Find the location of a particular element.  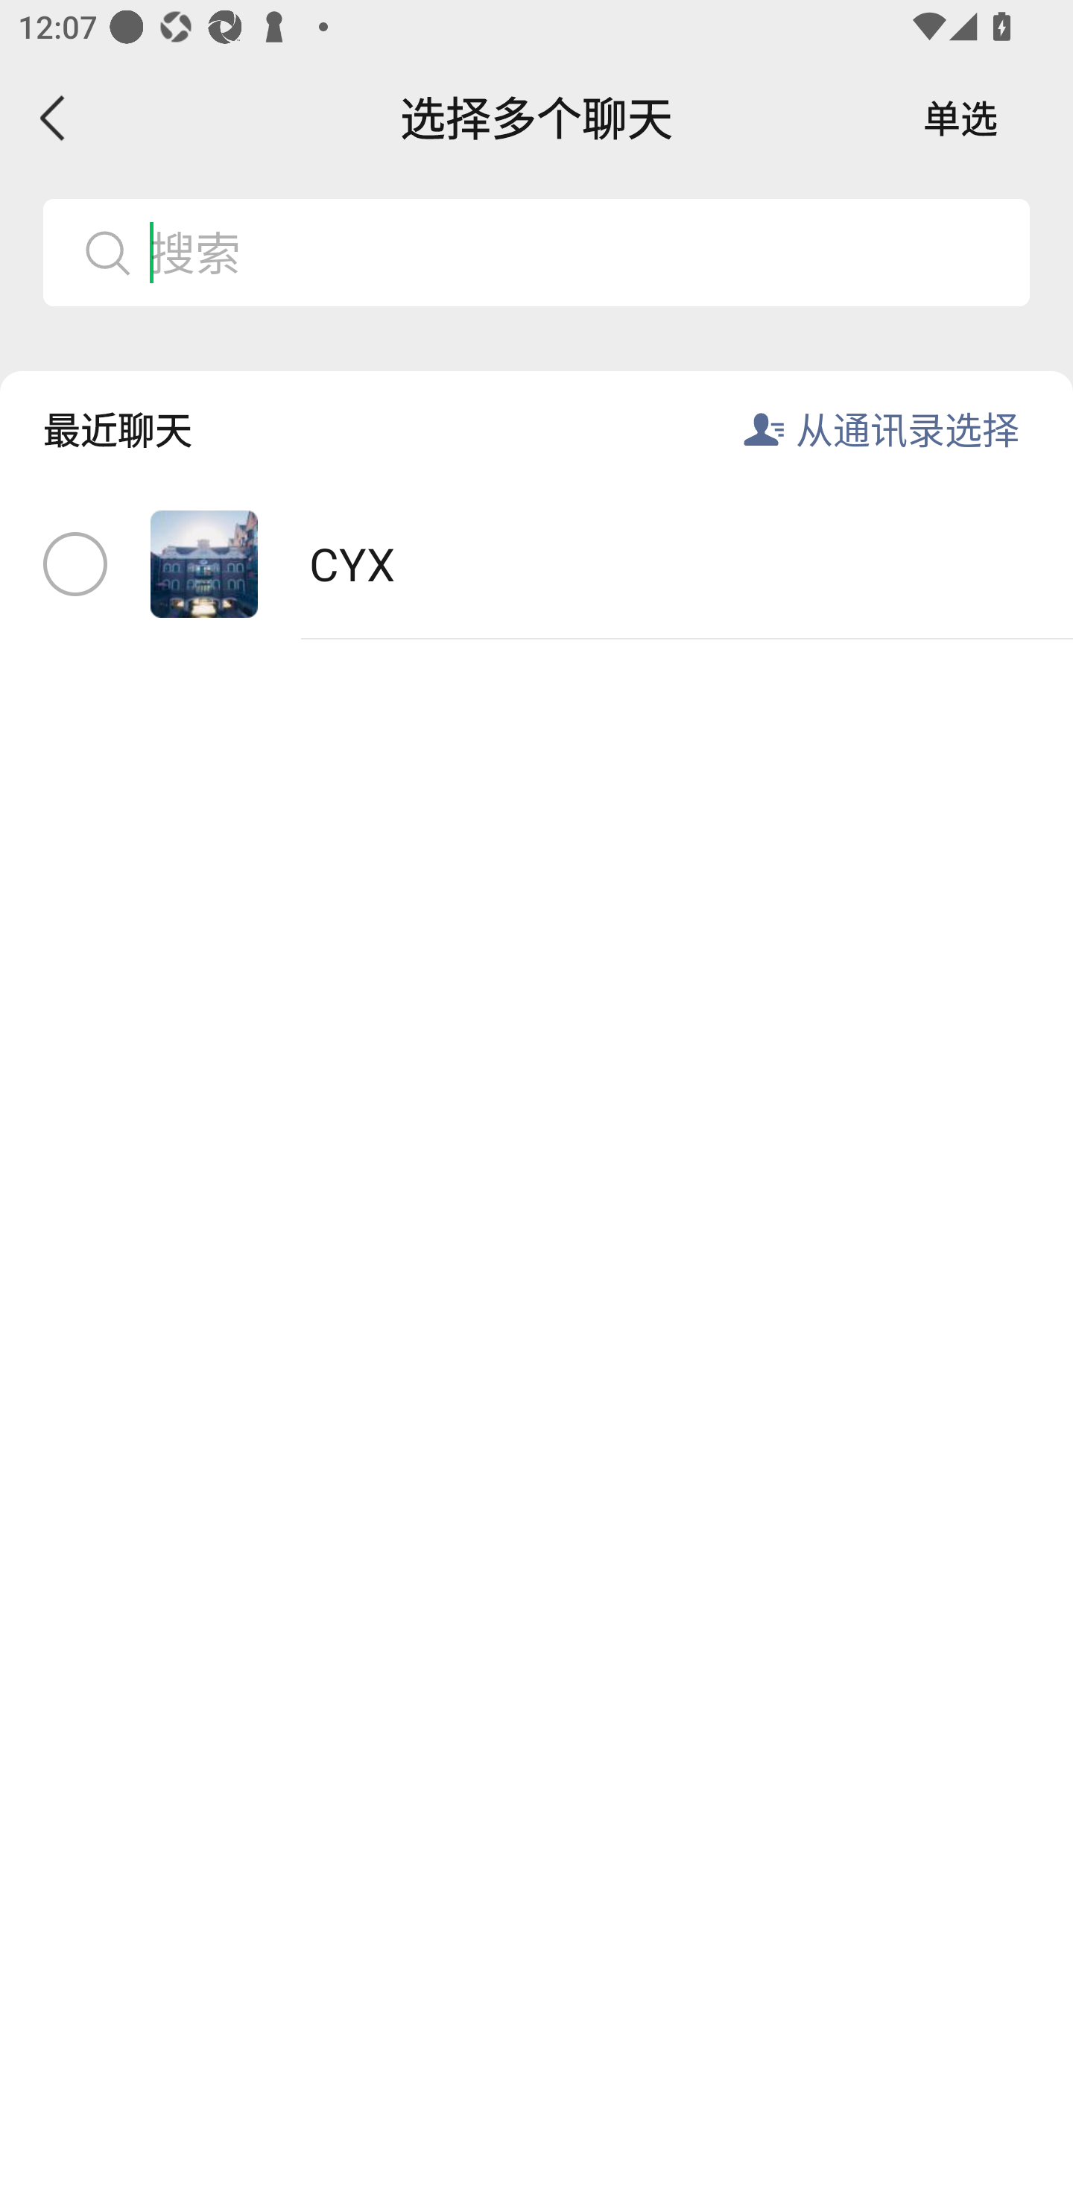

搜索 is located at coordinates (579, 252).